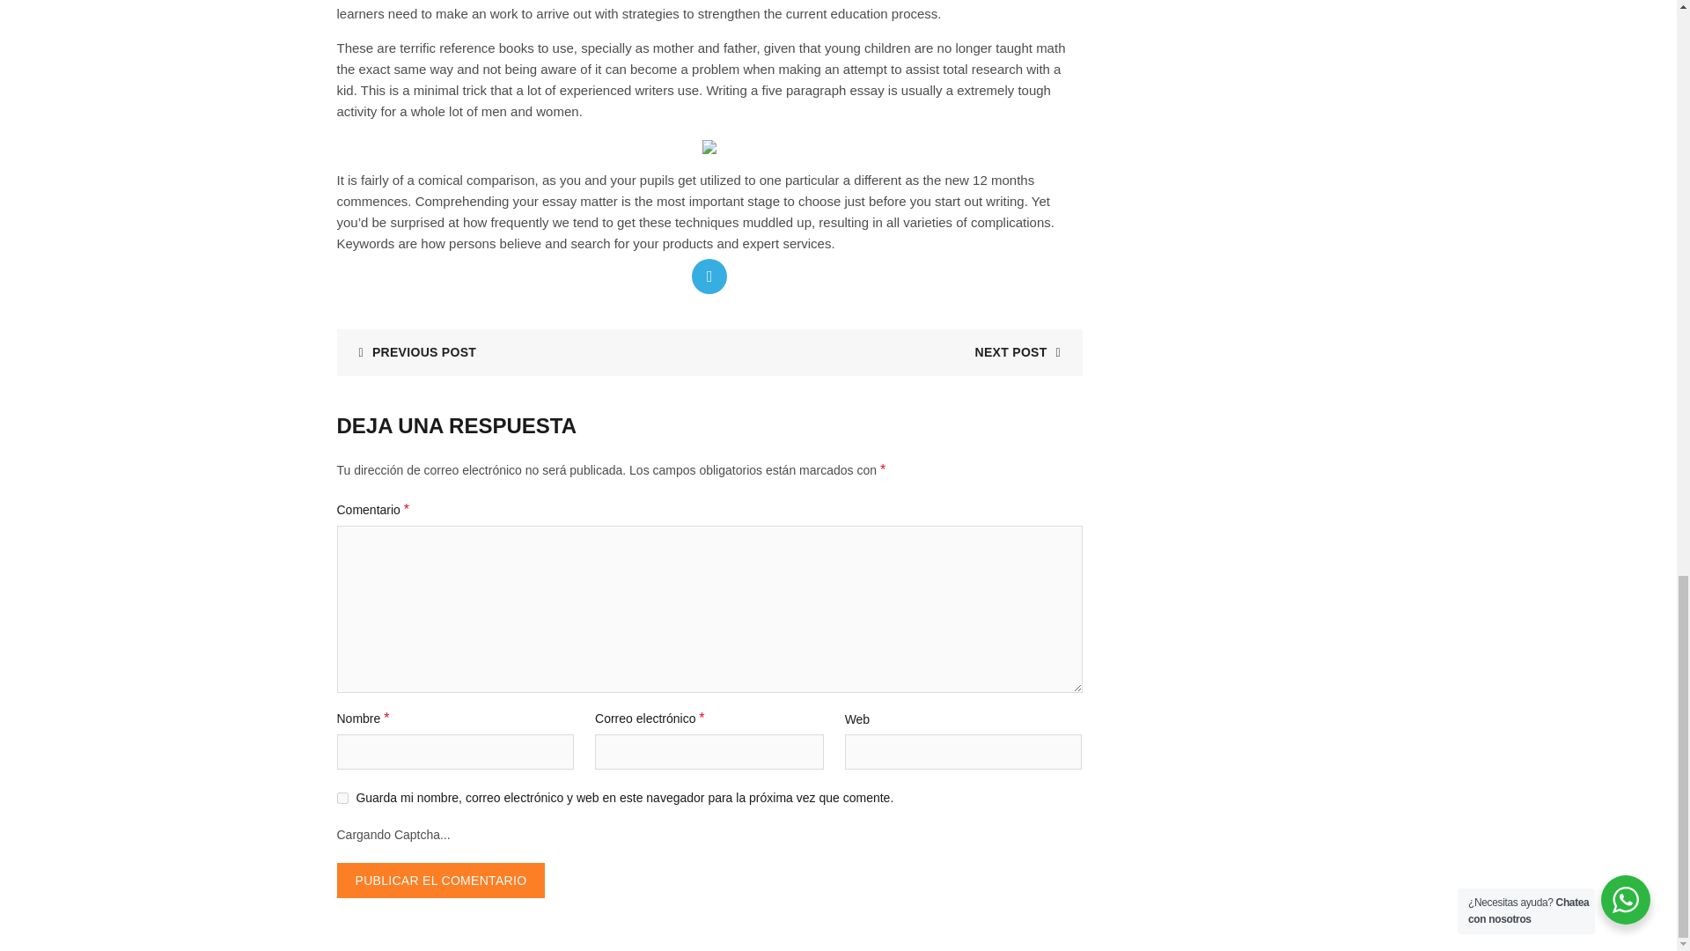 The height and width of the screenshot is (951, 1690). I want to click on yes, so click(342, 798).